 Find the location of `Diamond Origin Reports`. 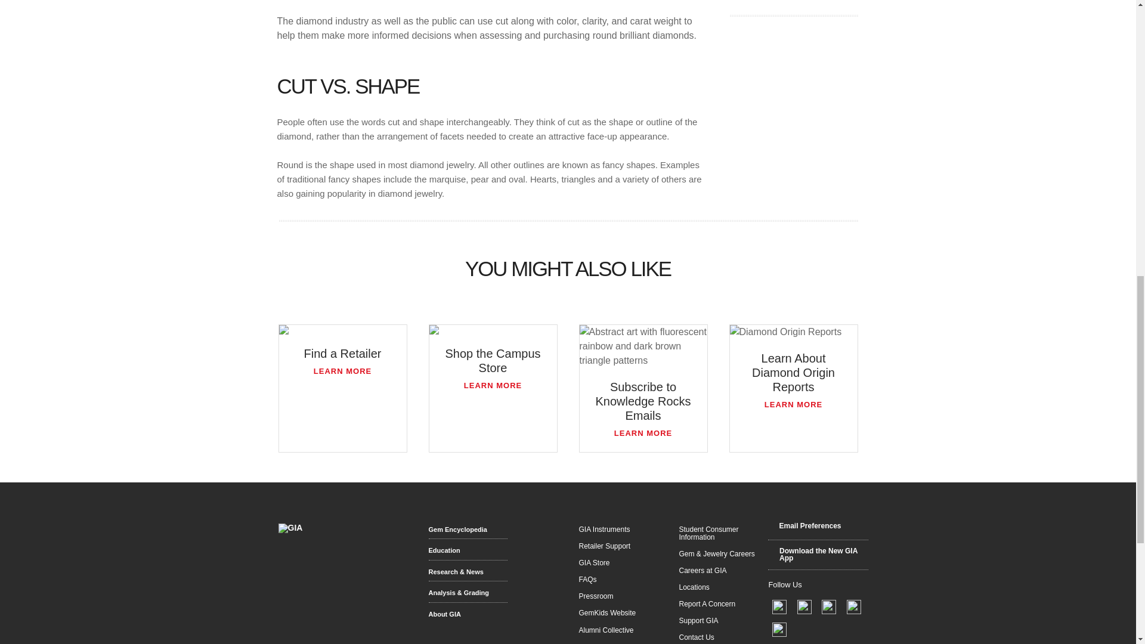

Diamond Origin Reports is located at coordinates (794, 332).